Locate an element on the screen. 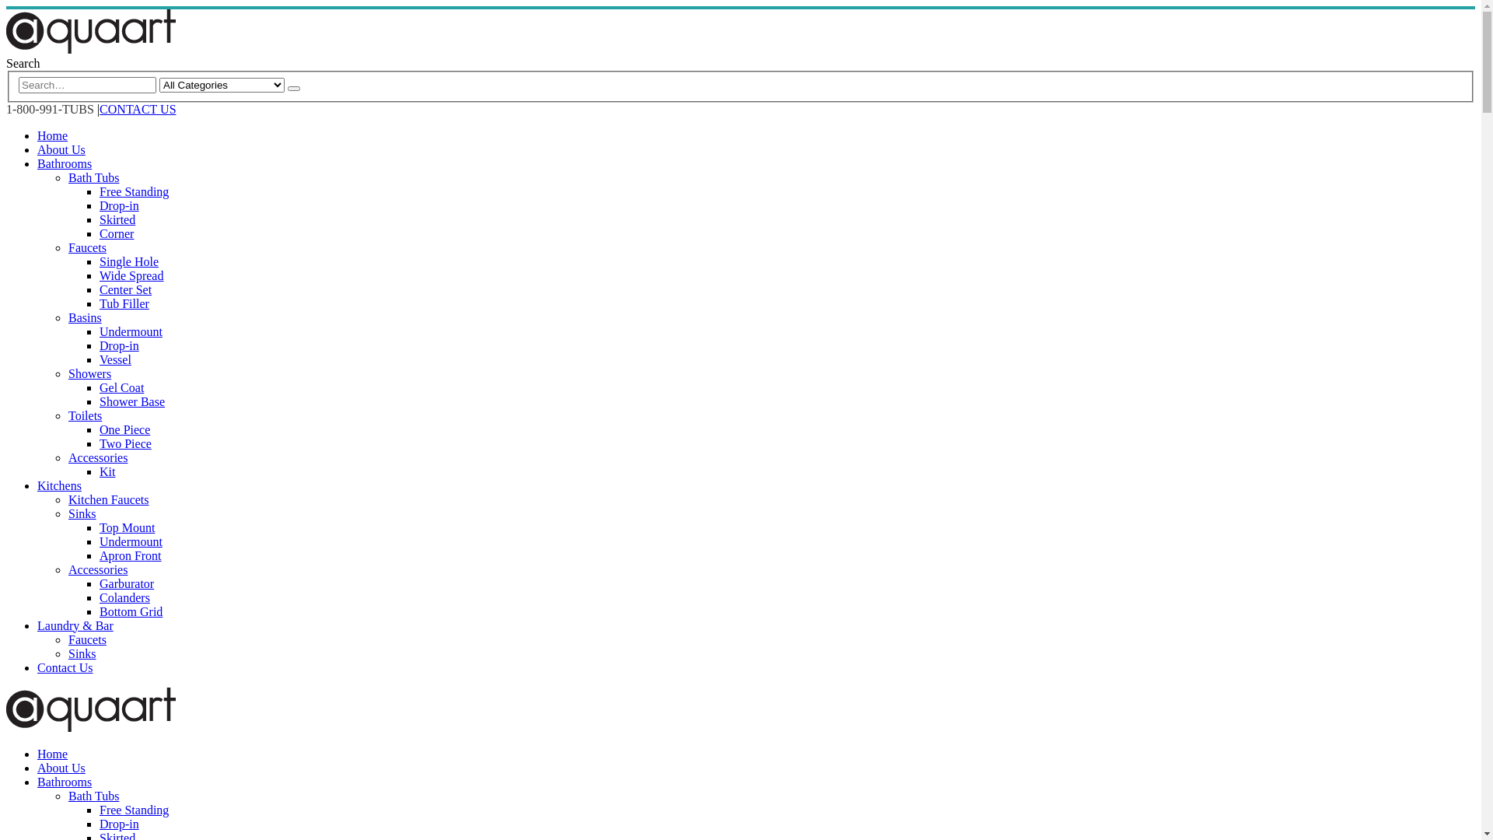 The height and width of the screenshot is (840, 1493). Single Hole is located at coordinates (129, 261).